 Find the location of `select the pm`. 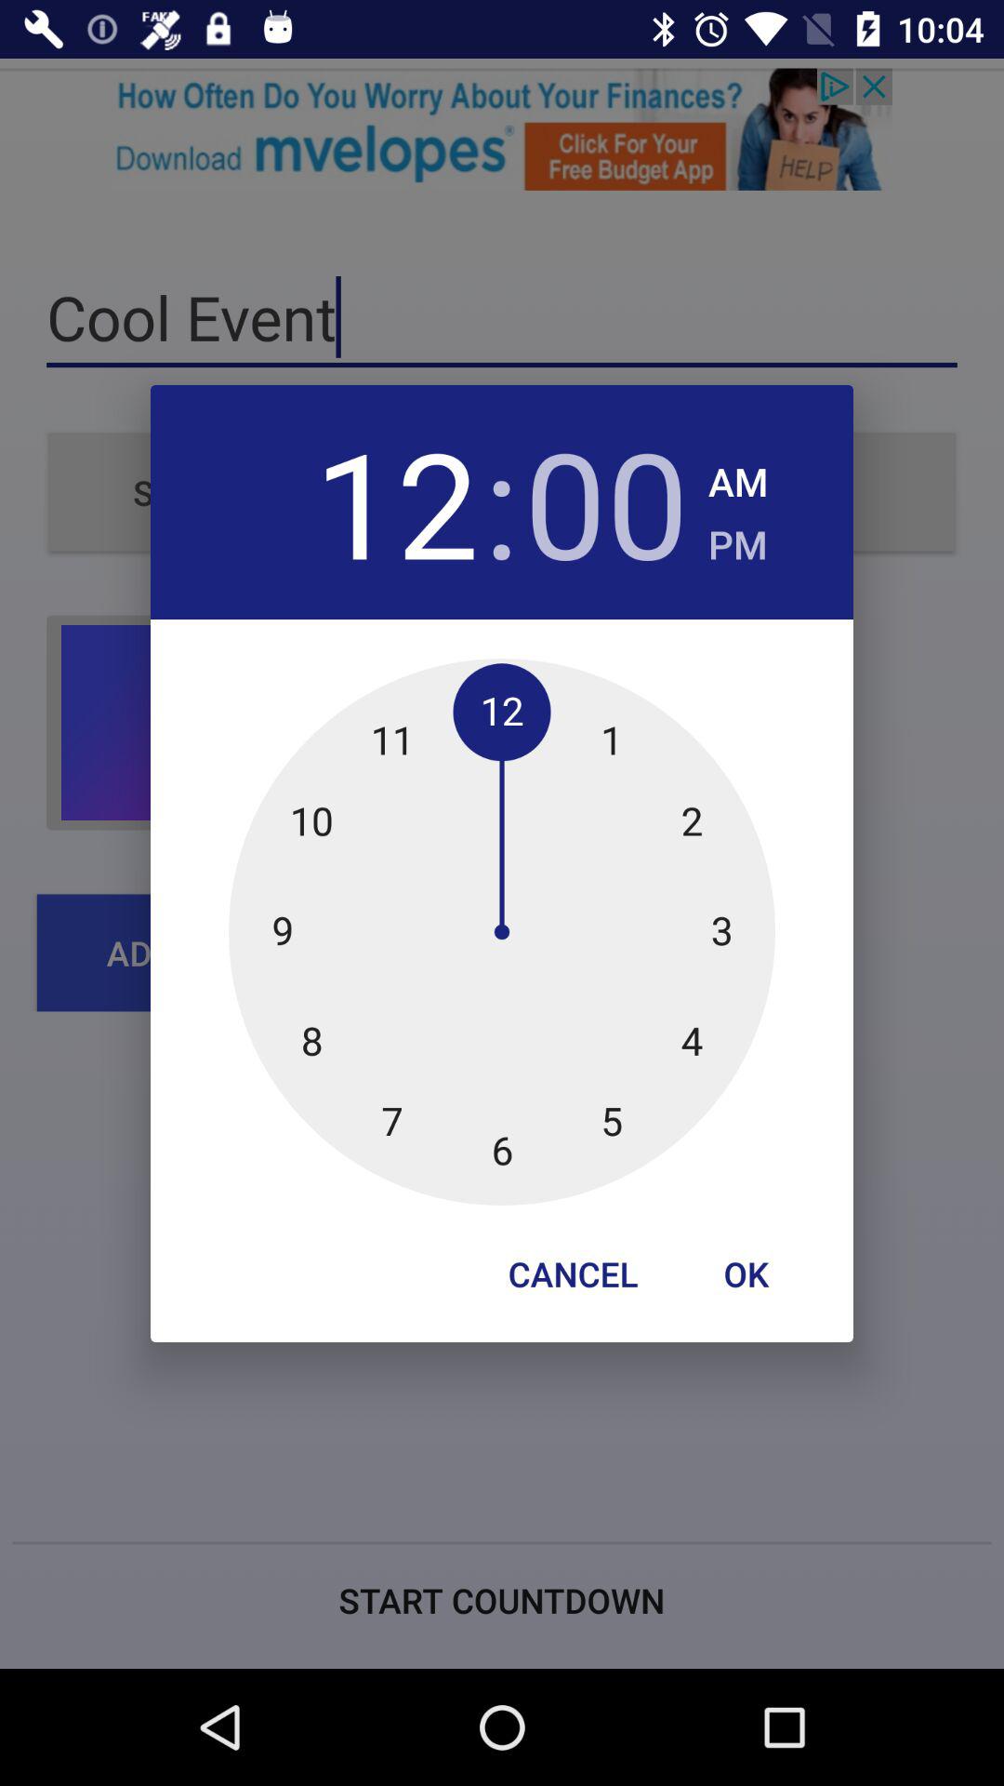

select the pm is located at coordinates (738, 540).